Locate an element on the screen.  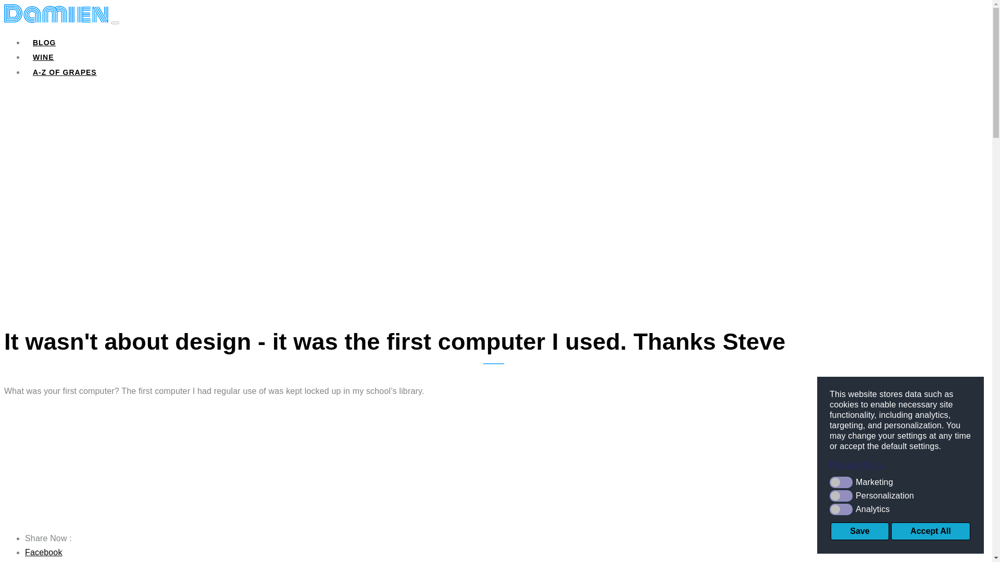
Facebook is located at coordinates (44, 553).